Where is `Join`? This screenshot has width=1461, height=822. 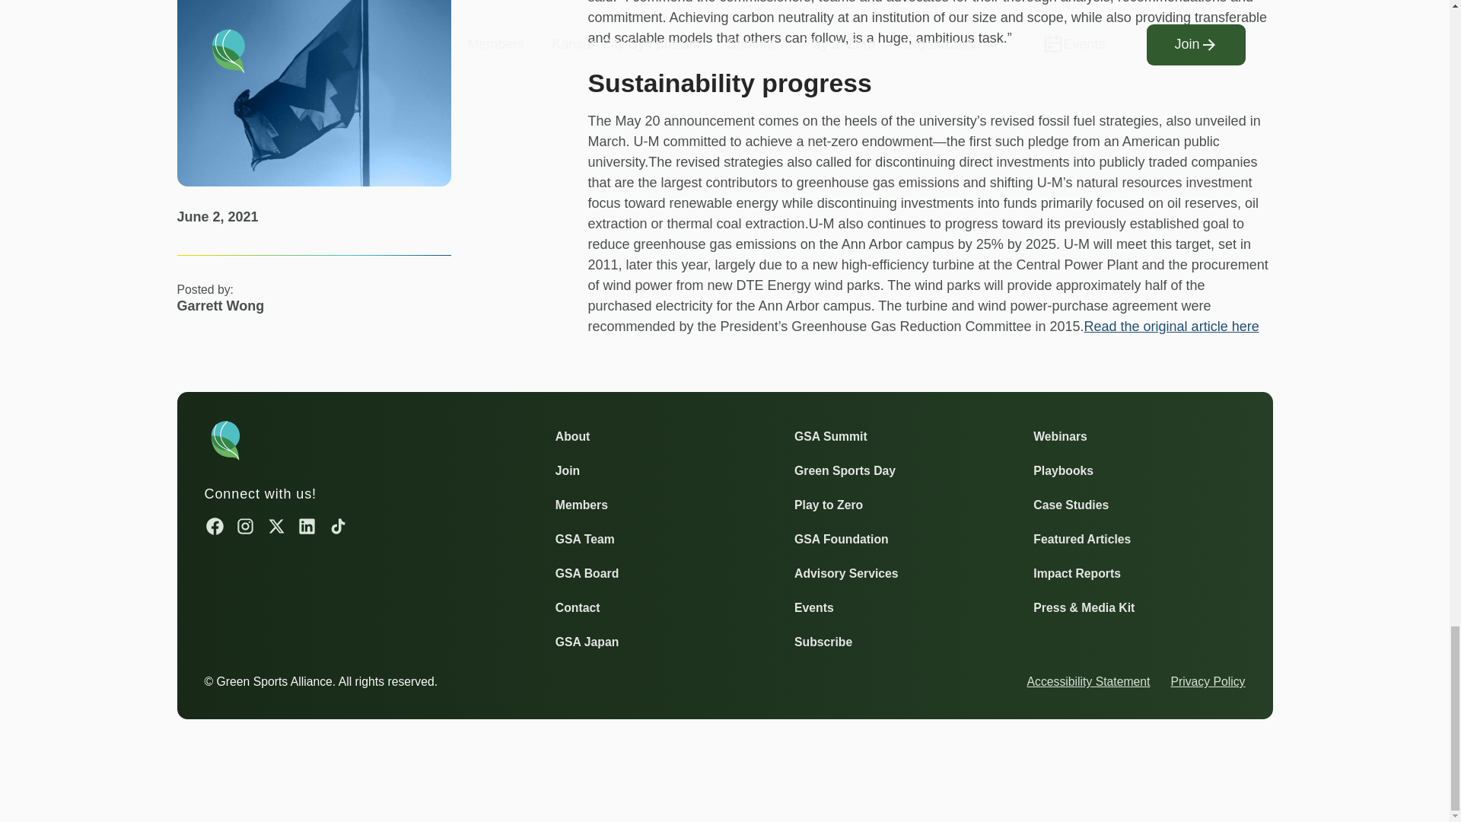
Join is located at coordinates (568, 470).